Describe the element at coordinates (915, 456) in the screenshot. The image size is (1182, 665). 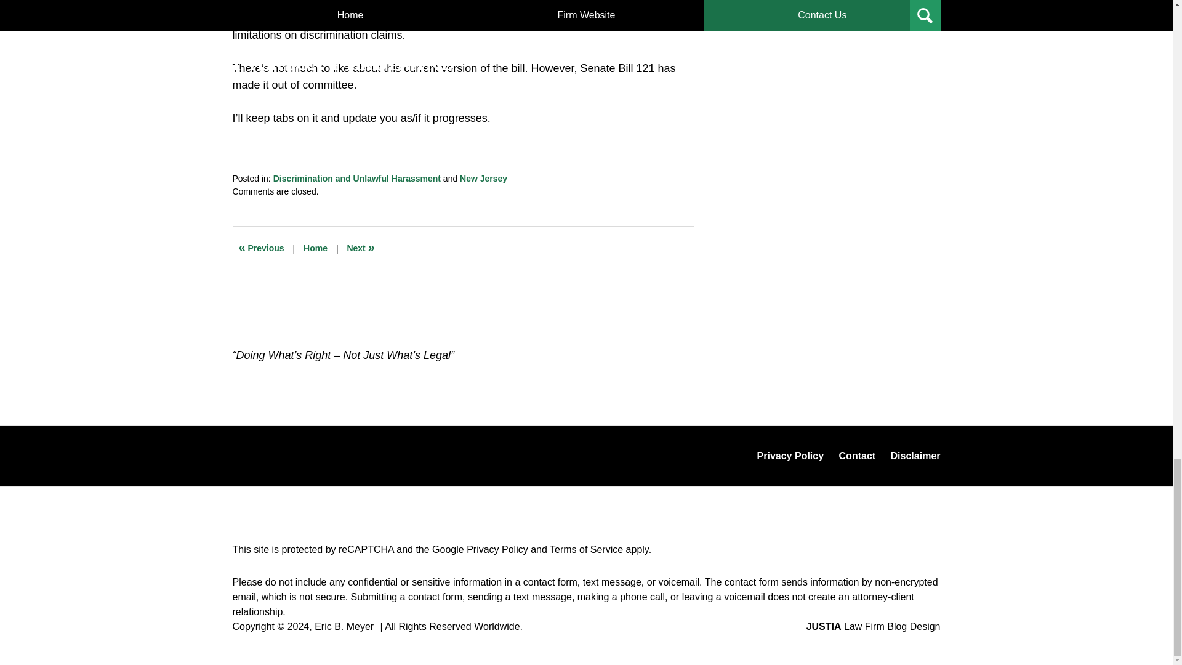
I see `Disclaimer` at that location.